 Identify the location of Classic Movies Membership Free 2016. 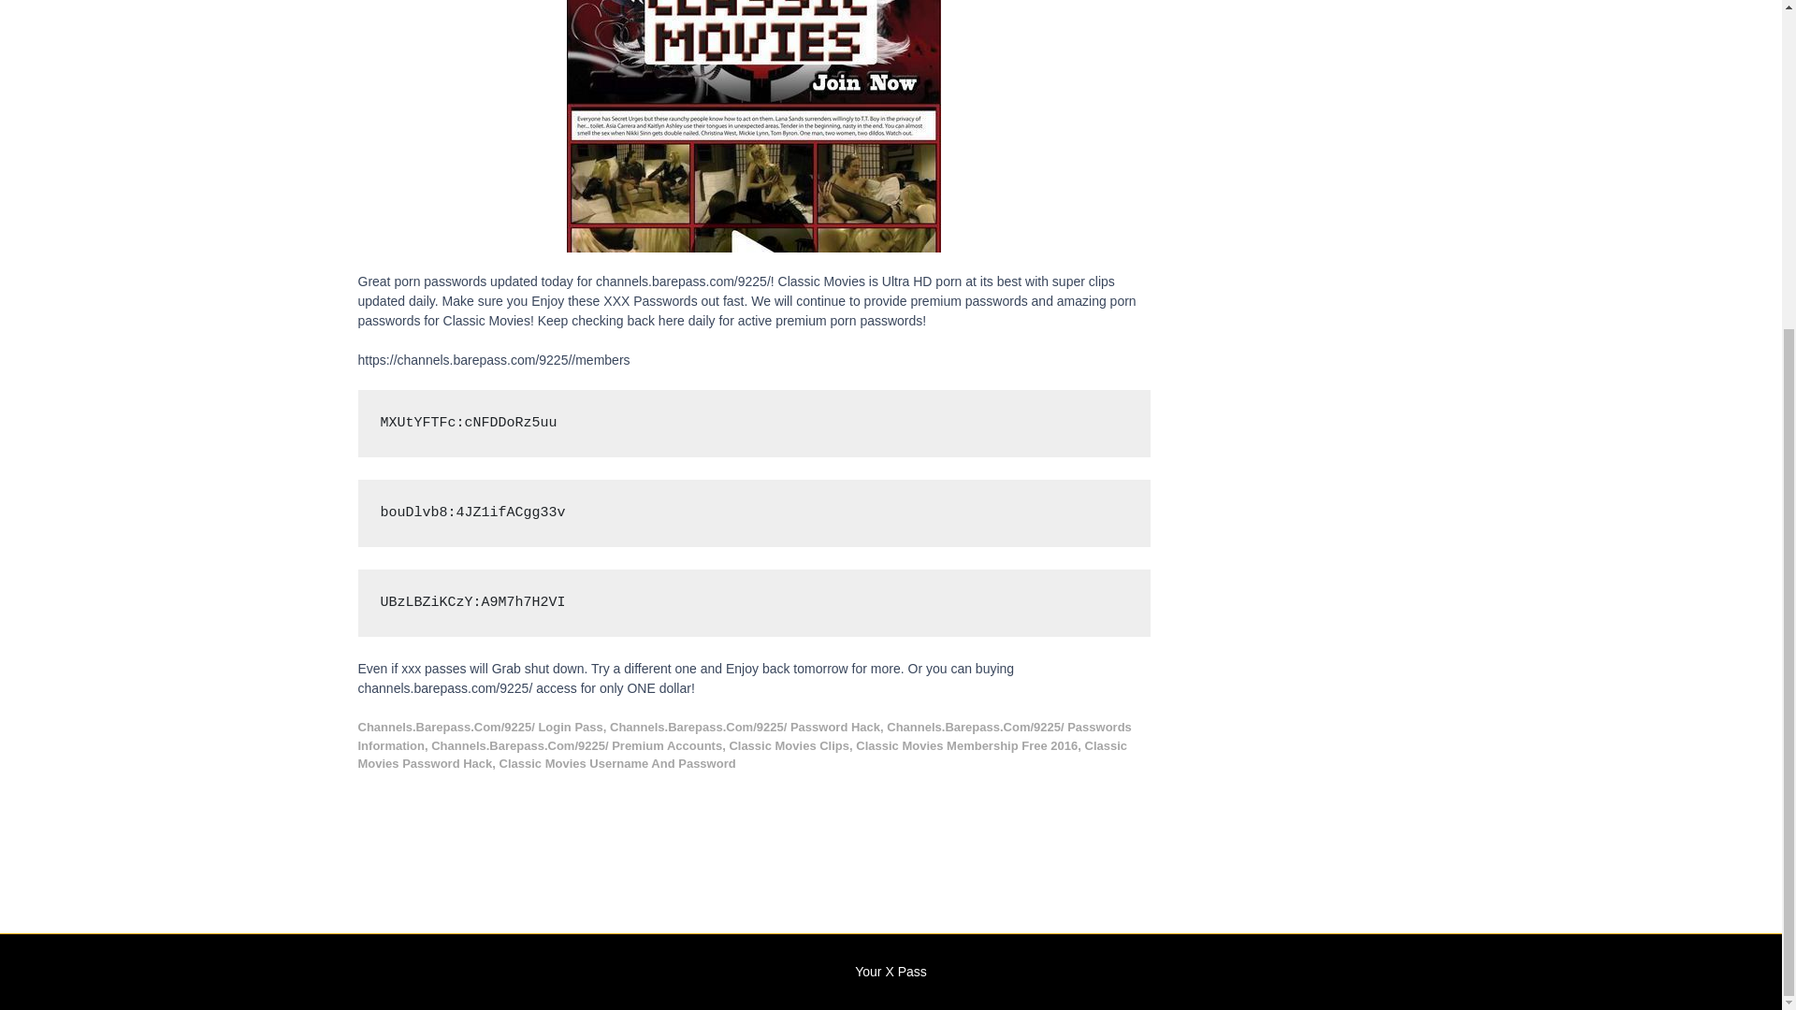
(967, 744).